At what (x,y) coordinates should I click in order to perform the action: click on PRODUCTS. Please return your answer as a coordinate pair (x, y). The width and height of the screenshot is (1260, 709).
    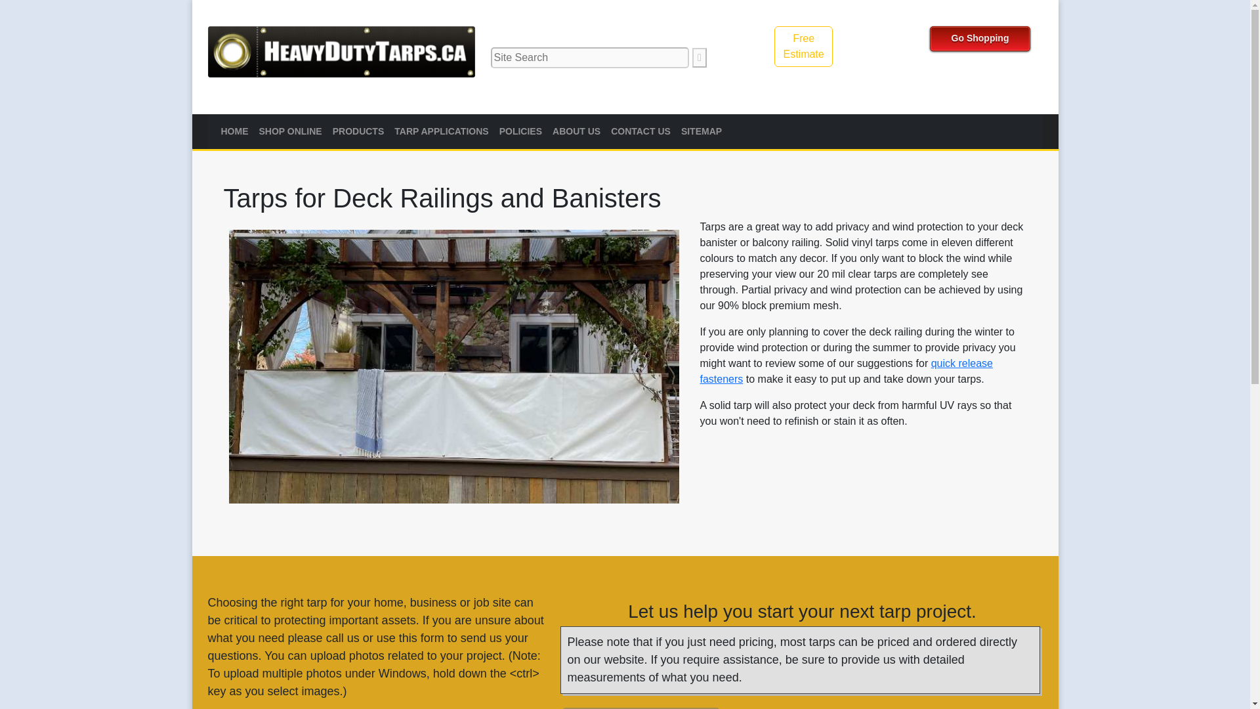
    Looking at the image, I should click on (520, 131).